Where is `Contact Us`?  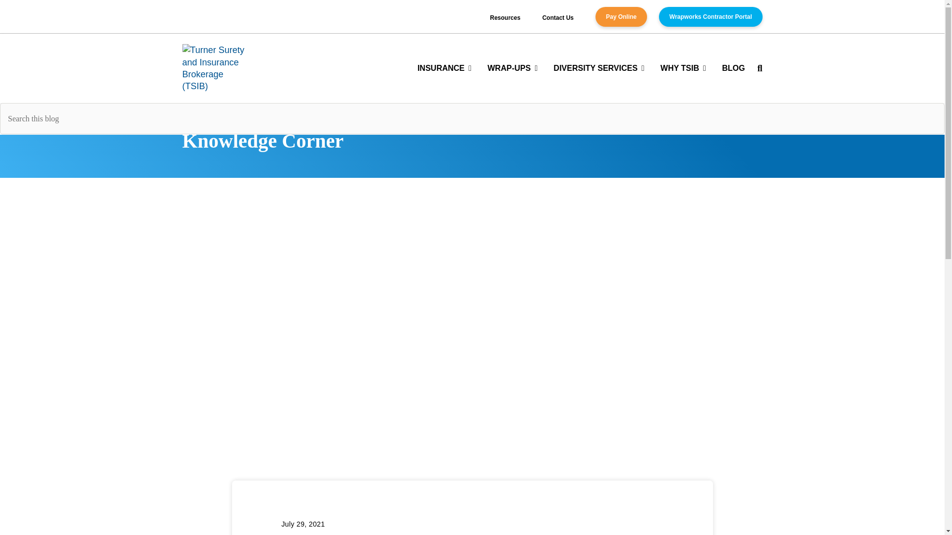
Contact Us is located at coordinates (558, 18).